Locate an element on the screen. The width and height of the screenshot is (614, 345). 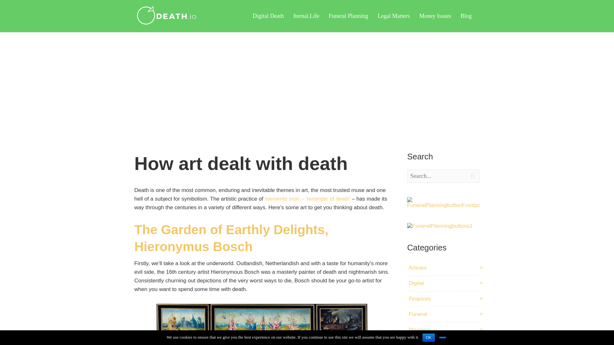
Uncategorized is located at coordinates (445, 341).